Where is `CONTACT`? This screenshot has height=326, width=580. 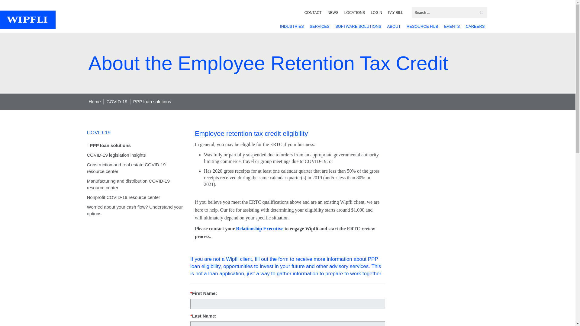 CONTACT is located at coordinates (313, 13).